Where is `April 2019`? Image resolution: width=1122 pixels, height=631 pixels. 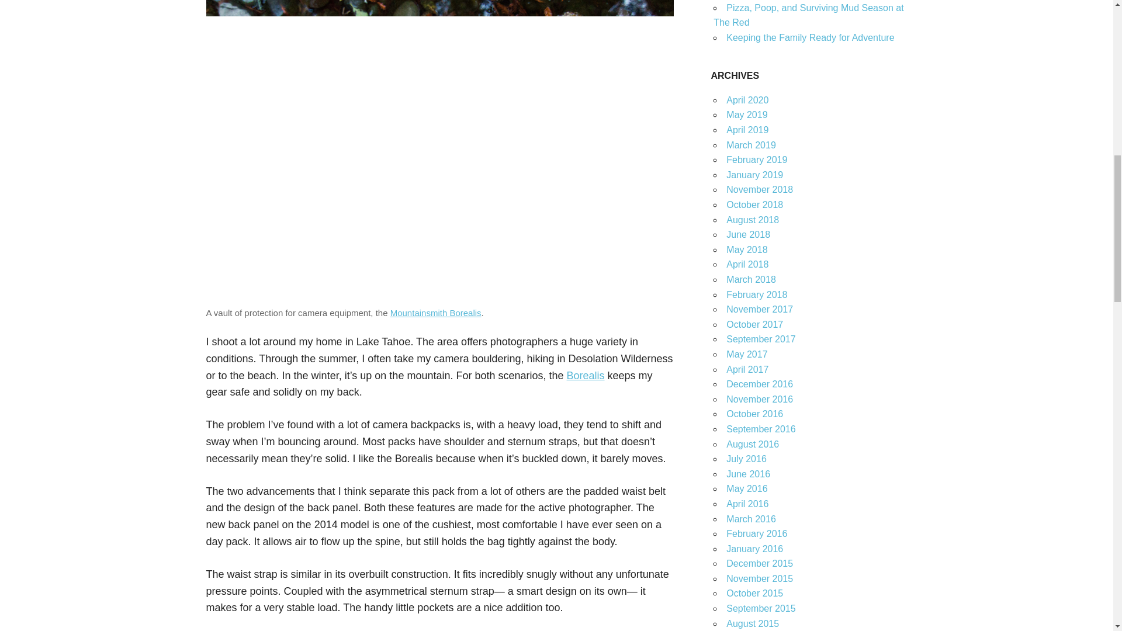
April 2019 is located at coordinates (747, 130).